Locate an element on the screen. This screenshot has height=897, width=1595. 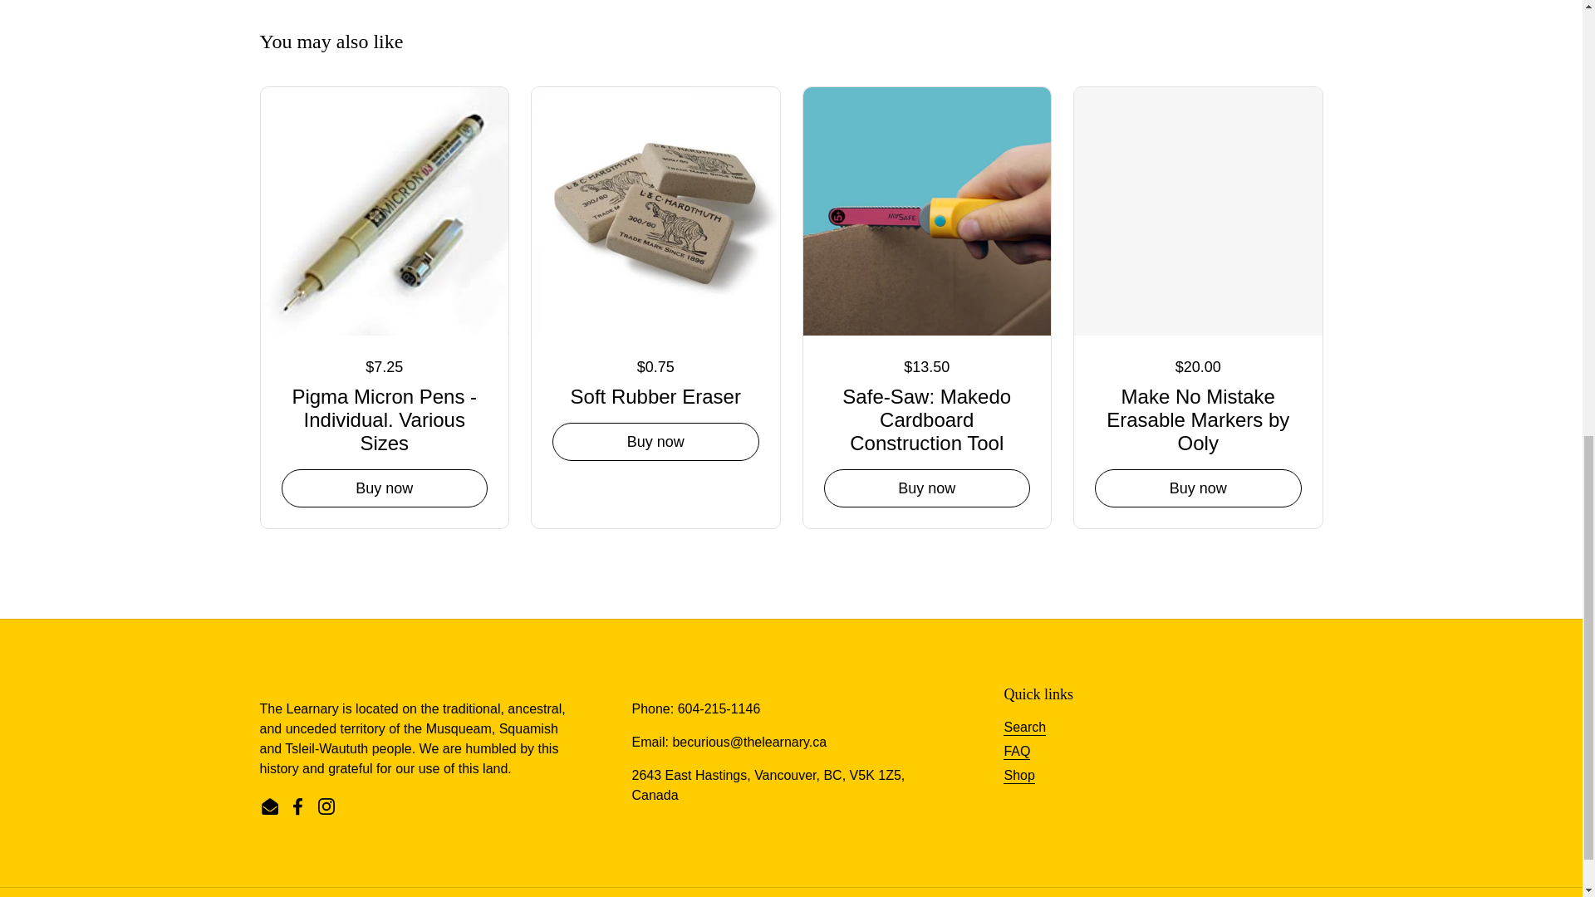
Safe-Saw: Makedo Cardboard Construction Tool is located at coordinates (927, 417).